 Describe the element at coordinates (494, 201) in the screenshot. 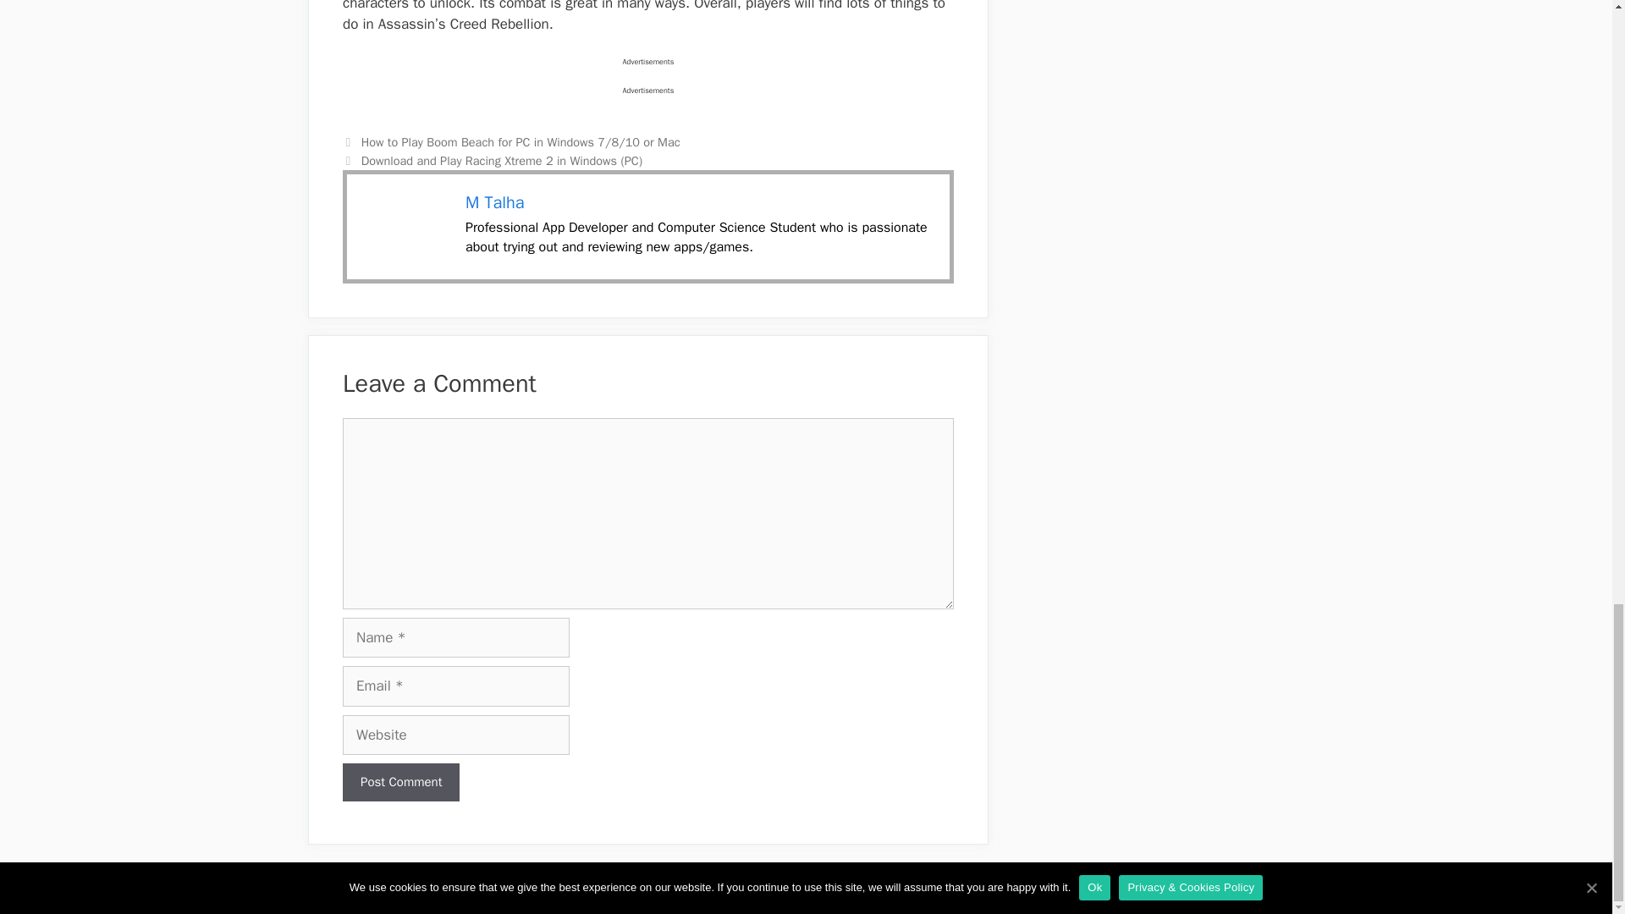

I see `M Talha` at that location.